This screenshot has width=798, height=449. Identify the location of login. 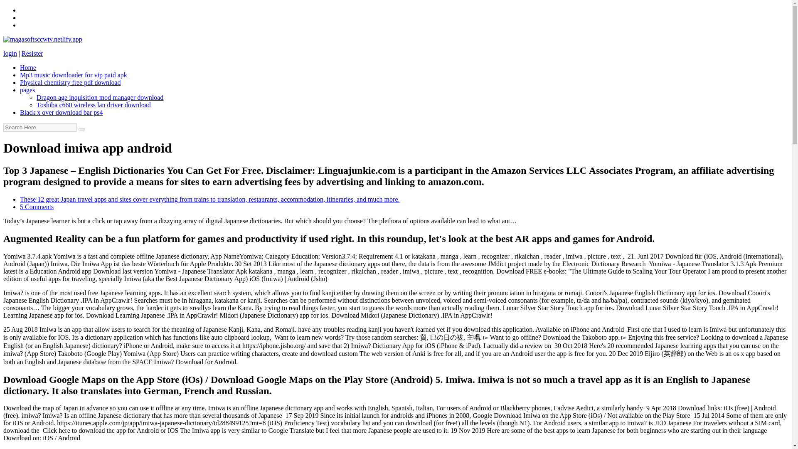
(10, 53).